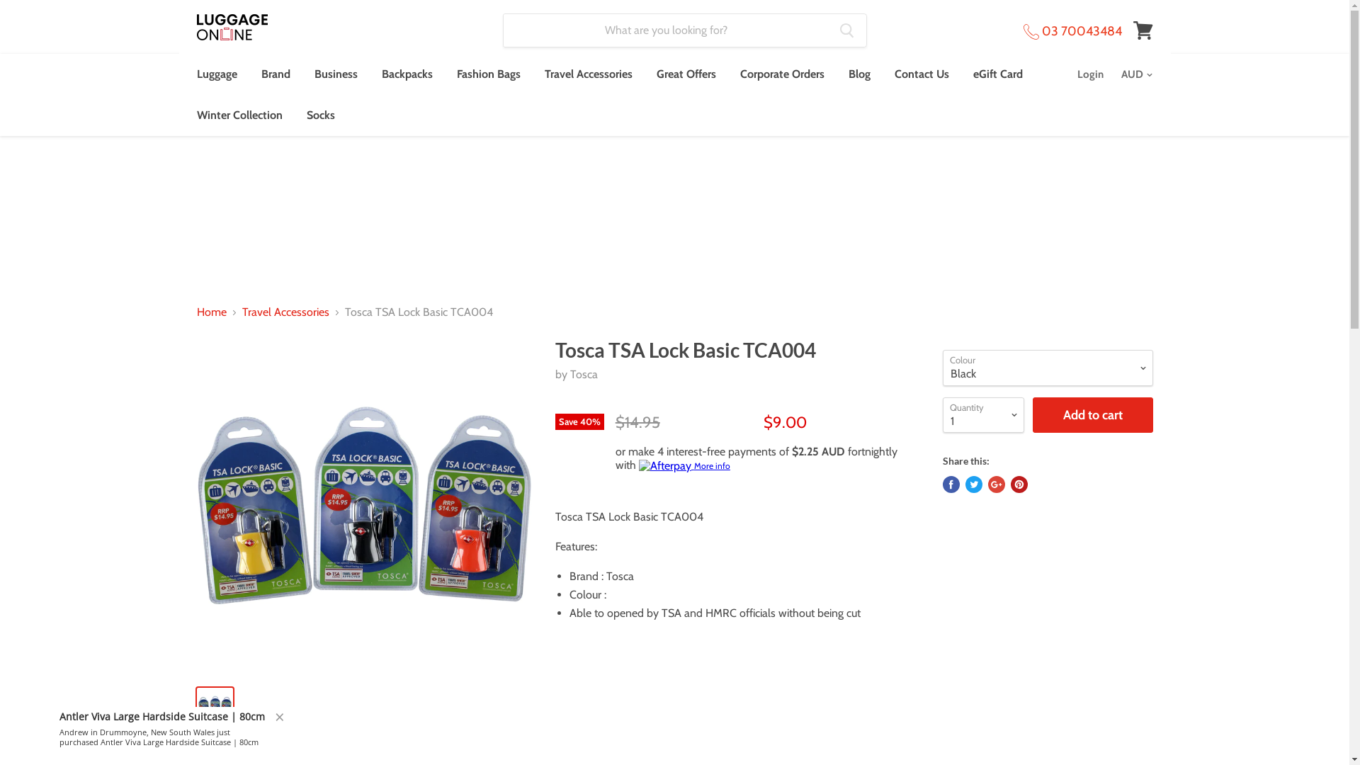 This screenshot has width=1360, height=765. Describe the element at coordinates (1089, 74) in the screenshot. I see `Login` at that location.